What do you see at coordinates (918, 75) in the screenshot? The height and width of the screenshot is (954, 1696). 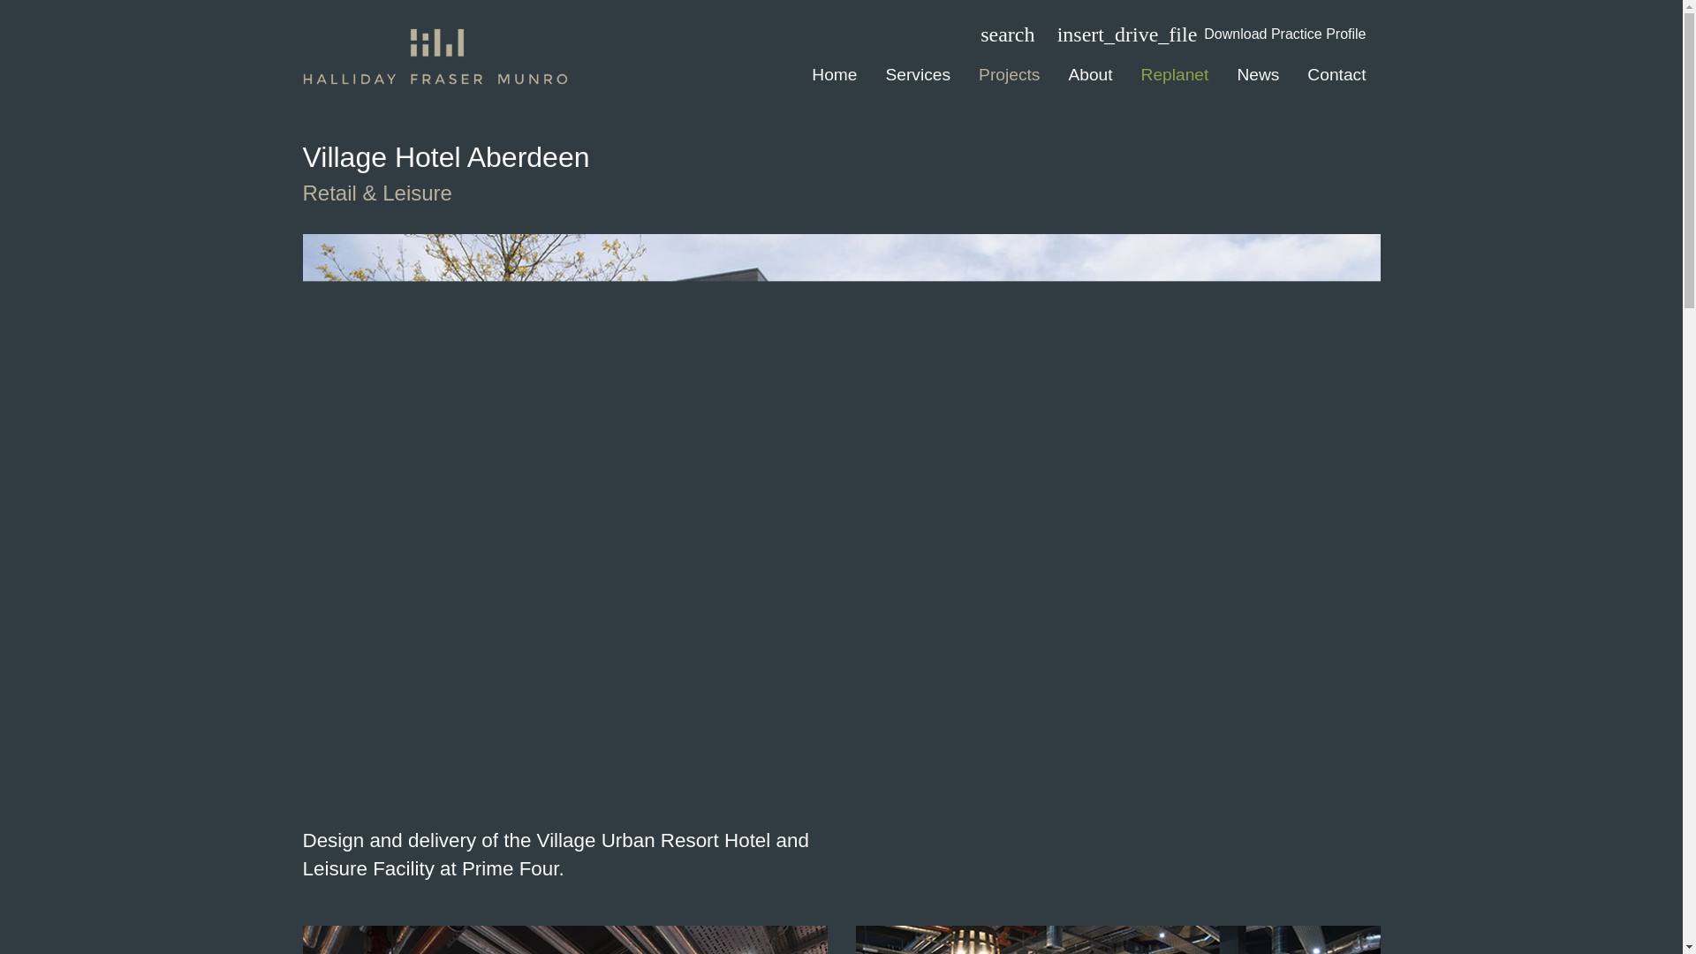 I see `Services` at bounding box center [918, 75].